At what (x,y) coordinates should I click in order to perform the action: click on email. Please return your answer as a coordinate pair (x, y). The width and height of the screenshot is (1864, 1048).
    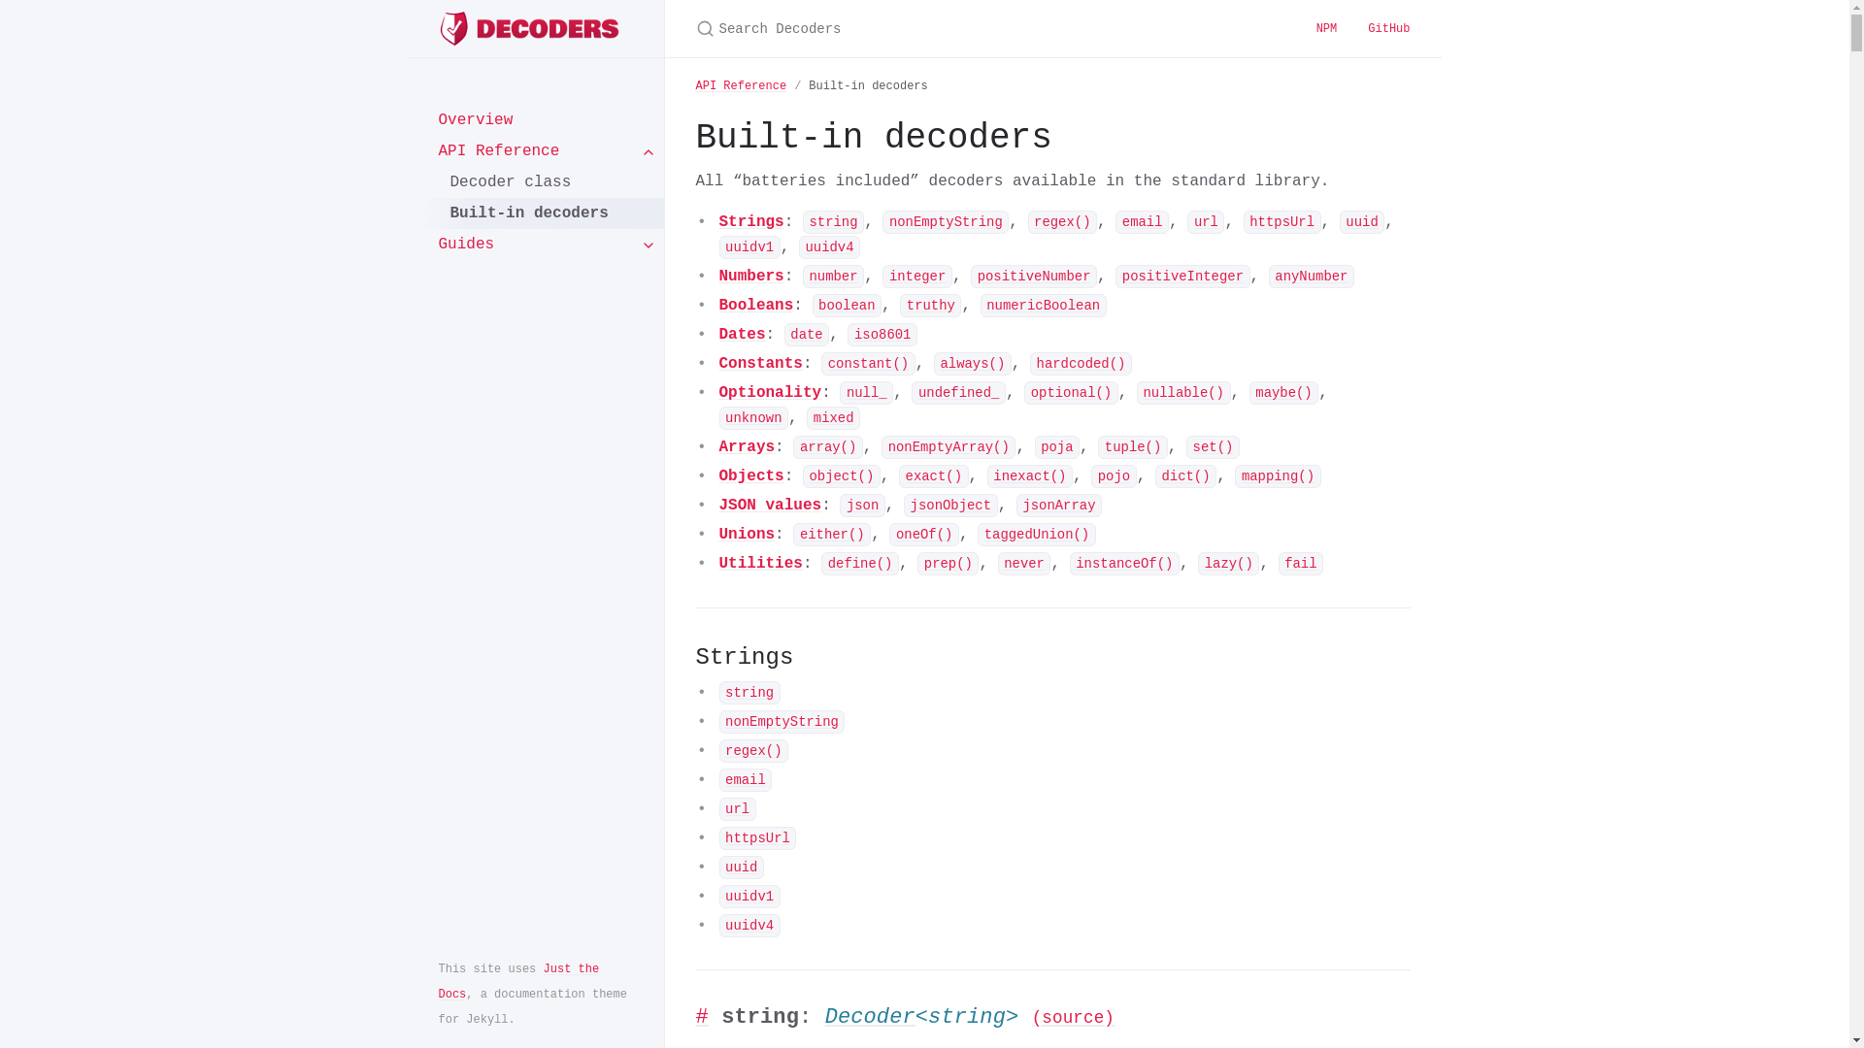
    Looking at the image, I should click on (746, 780).